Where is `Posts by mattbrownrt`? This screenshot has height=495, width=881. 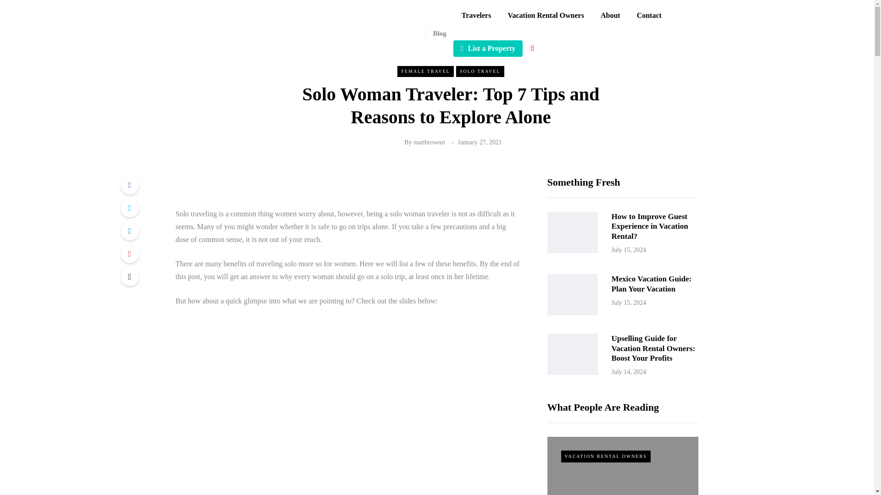
Posts by mattbrownrt is located at coordinates (429, 142).